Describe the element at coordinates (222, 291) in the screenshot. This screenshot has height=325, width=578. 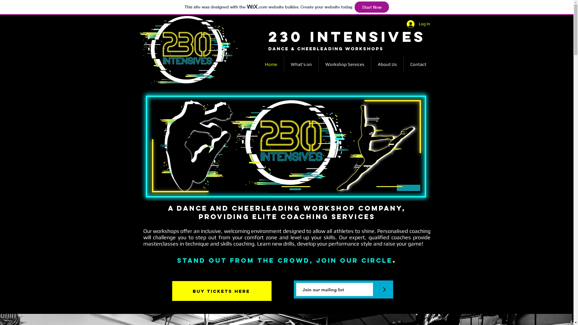
I see `buy tickets here` at that location.